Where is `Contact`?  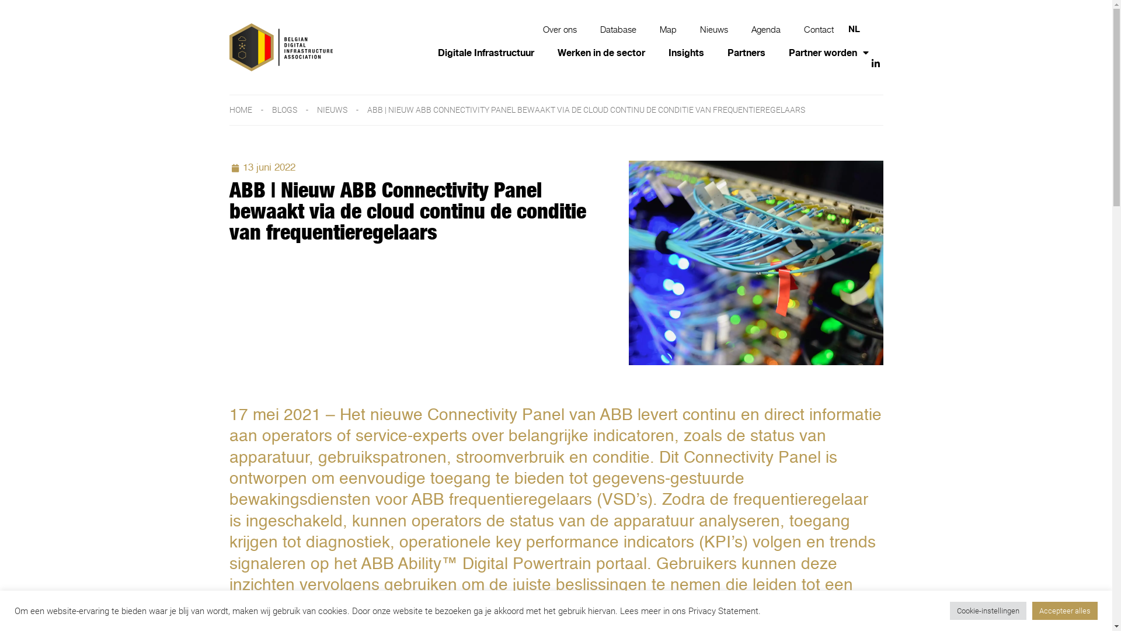 Contact is located at coordinates (819, 29).